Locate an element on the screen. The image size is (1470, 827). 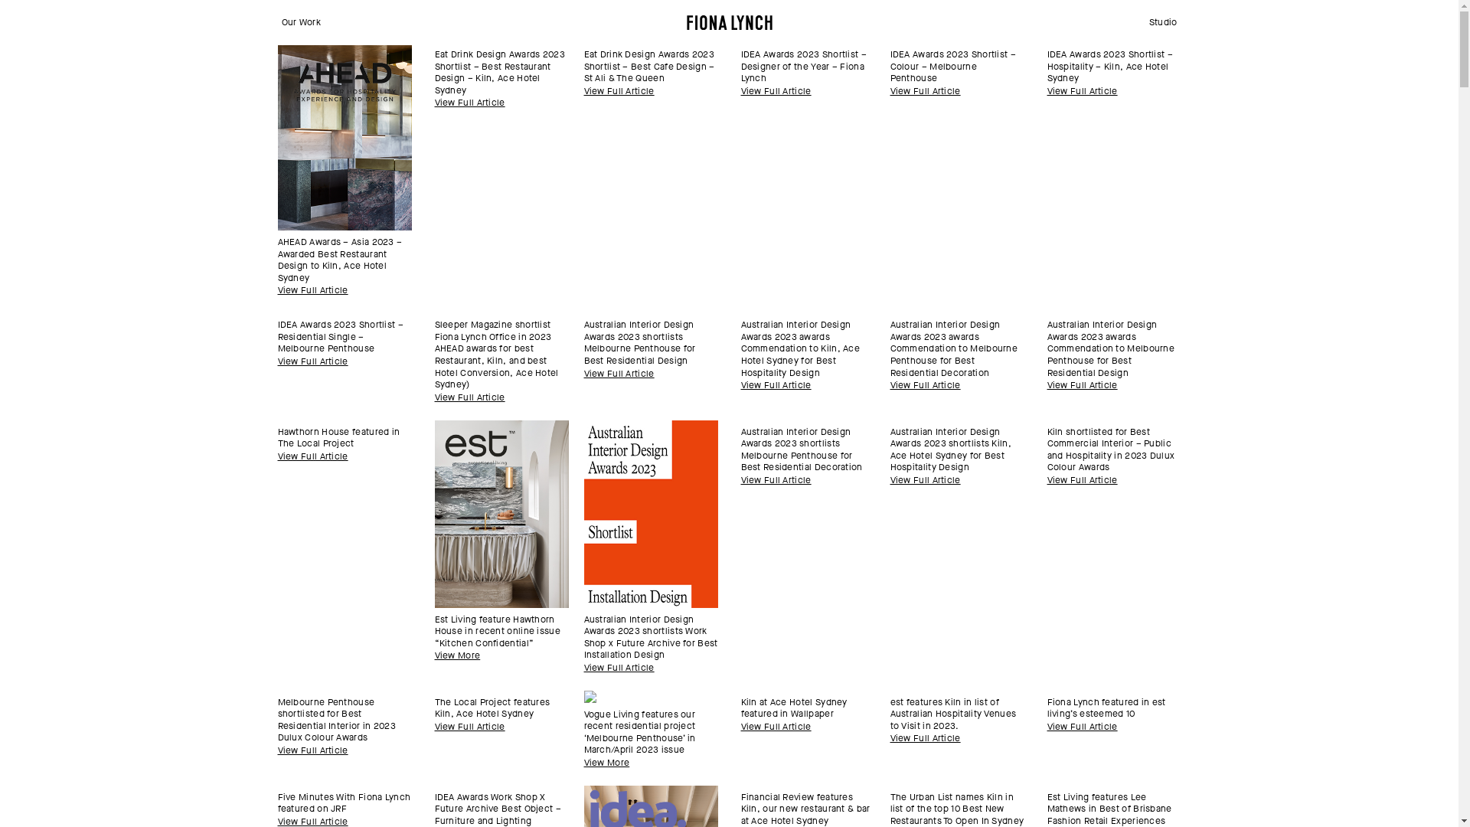
View Full Article is located at coordinates (925, 386).